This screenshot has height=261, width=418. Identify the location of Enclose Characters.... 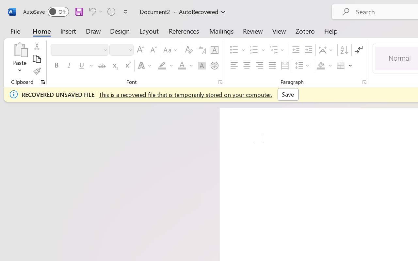
(214, 66).